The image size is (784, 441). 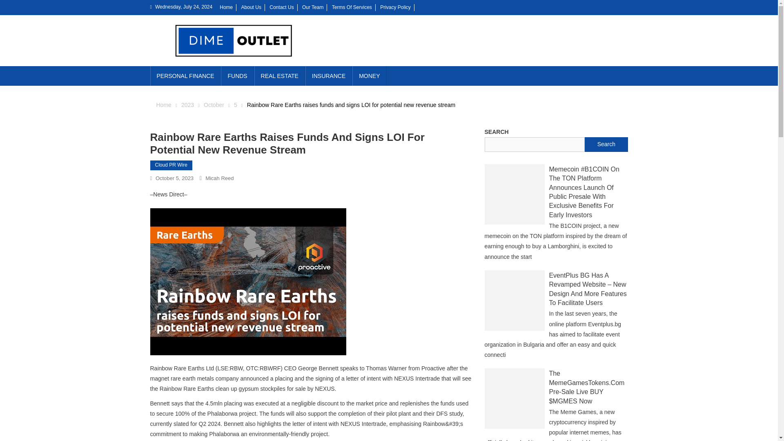 What do you see at coordinates (220, 178) in the screenshot?
I see `Micah Reed` at bounding box center [220, 178].